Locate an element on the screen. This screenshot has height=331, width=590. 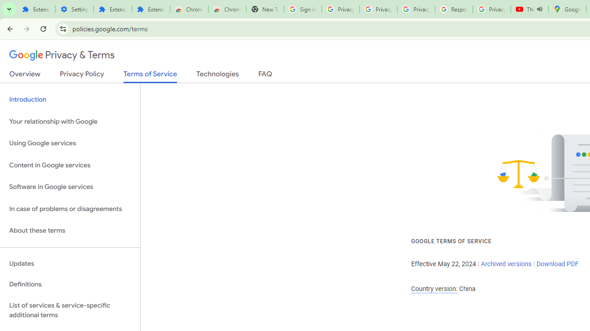
Extensions is located at coordinates (36, 9).